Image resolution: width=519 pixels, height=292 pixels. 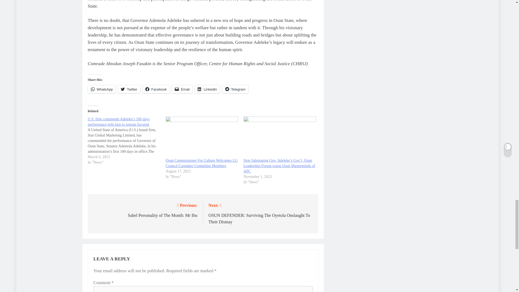 I want to click on LinkedIn, so click(x=207, y=89).